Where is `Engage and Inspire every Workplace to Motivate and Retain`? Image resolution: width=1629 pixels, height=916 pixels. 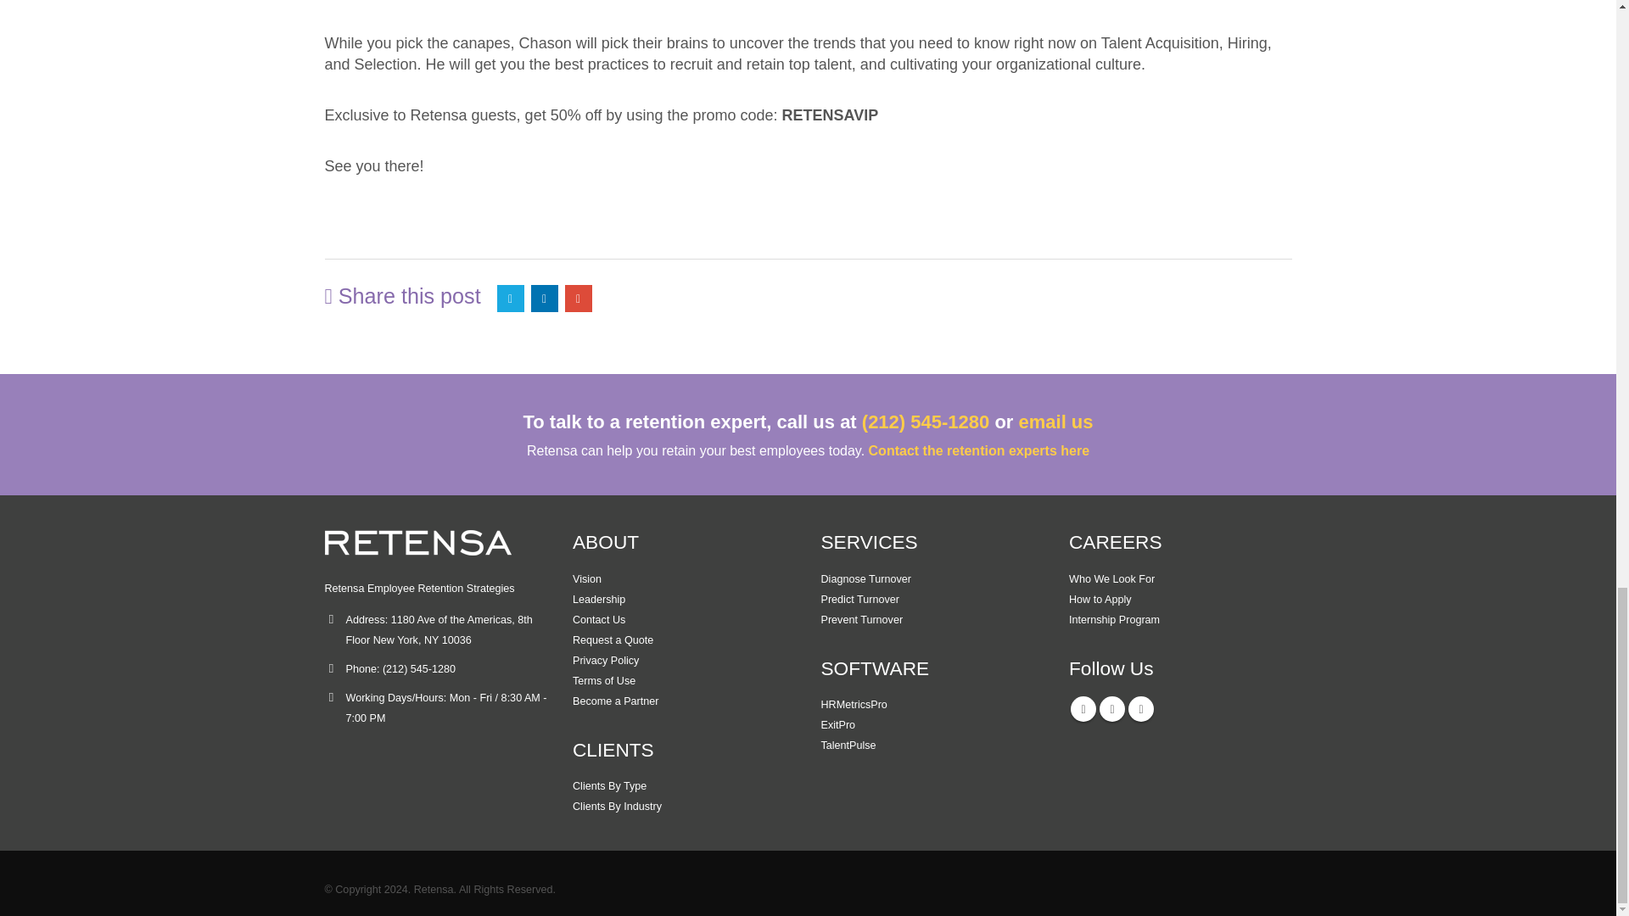
Engage and Inspire every Workplace to Motivate and Retain is located at coordinates (587, 579).